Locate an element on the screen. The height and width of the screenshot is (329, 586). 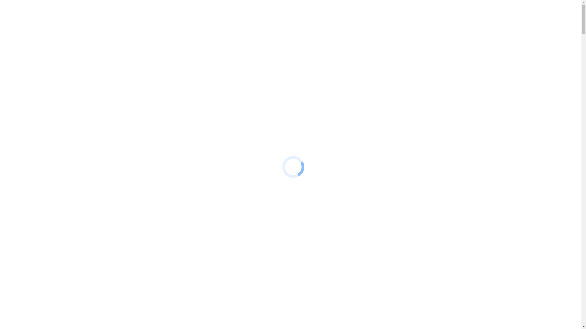
ECONOMY is located at coordinates (51, 239).